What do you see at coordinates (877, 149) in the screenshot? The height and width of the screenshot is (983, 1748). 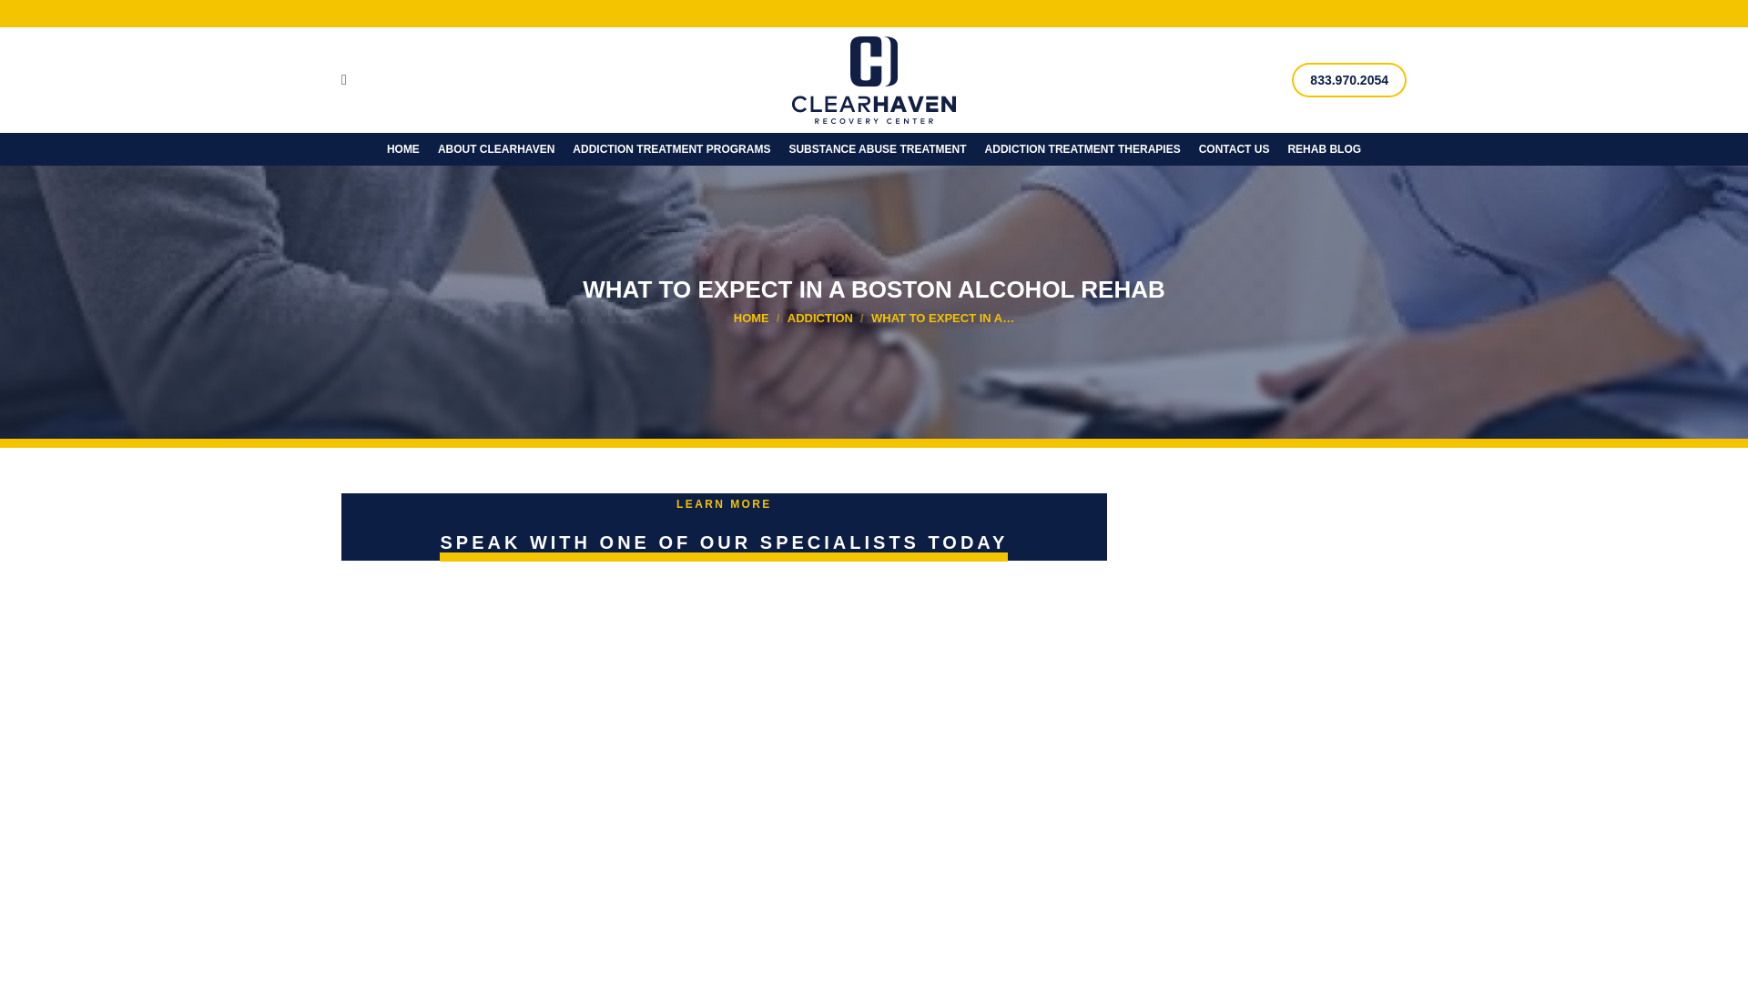 I see `SUBSTANCE ABUSE TREATMENT` at bounding box center [877, 149].